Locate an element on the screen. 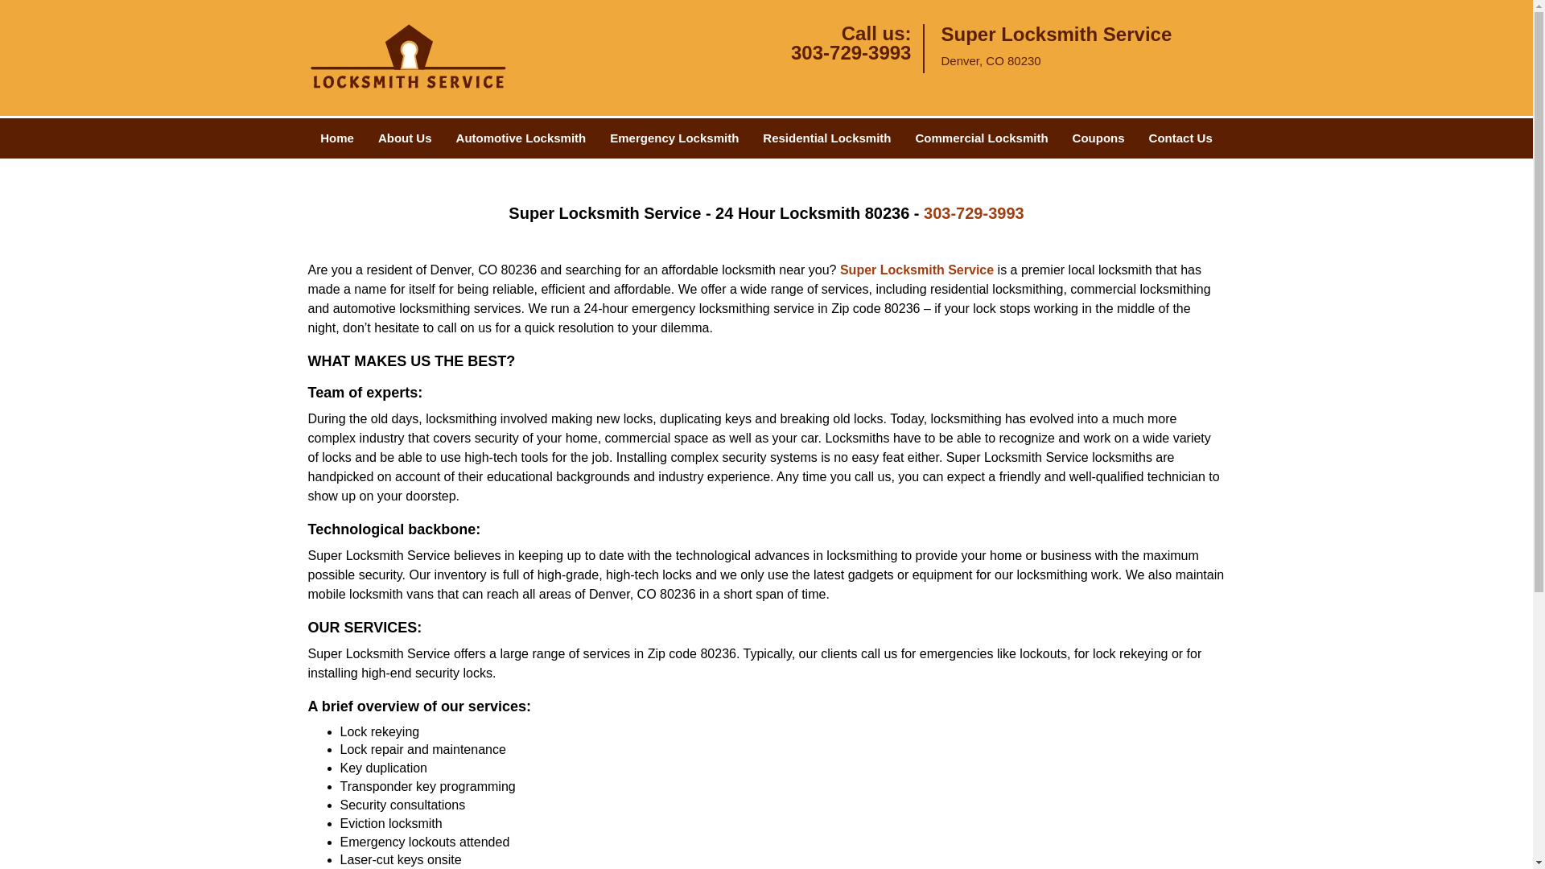 The width and height of the screenshot is (1545, 869). Coupons is located at coordinates (1098, 138).